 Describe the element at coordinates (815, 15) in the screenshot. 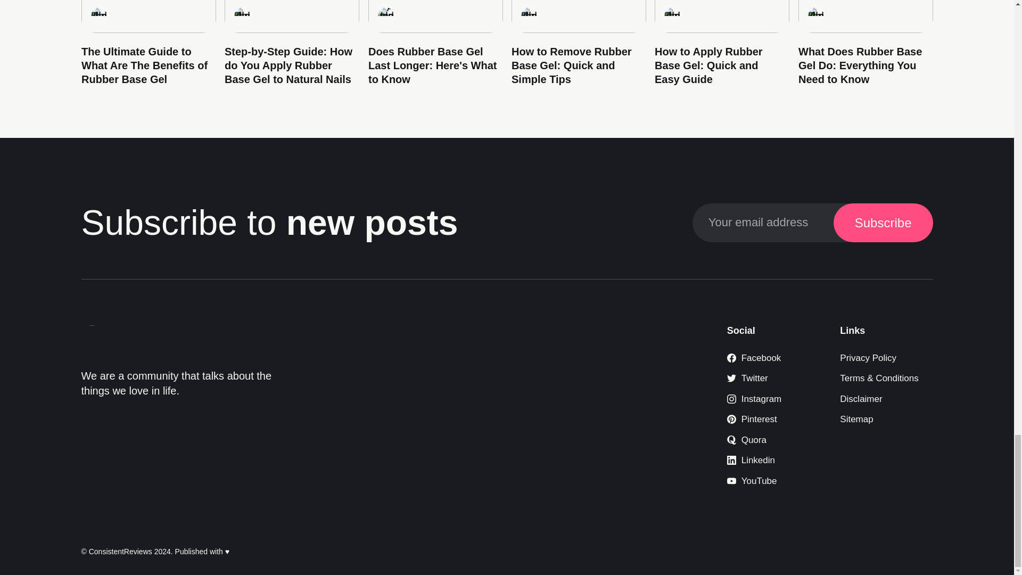

I see `Raihan Uddin` at that location.